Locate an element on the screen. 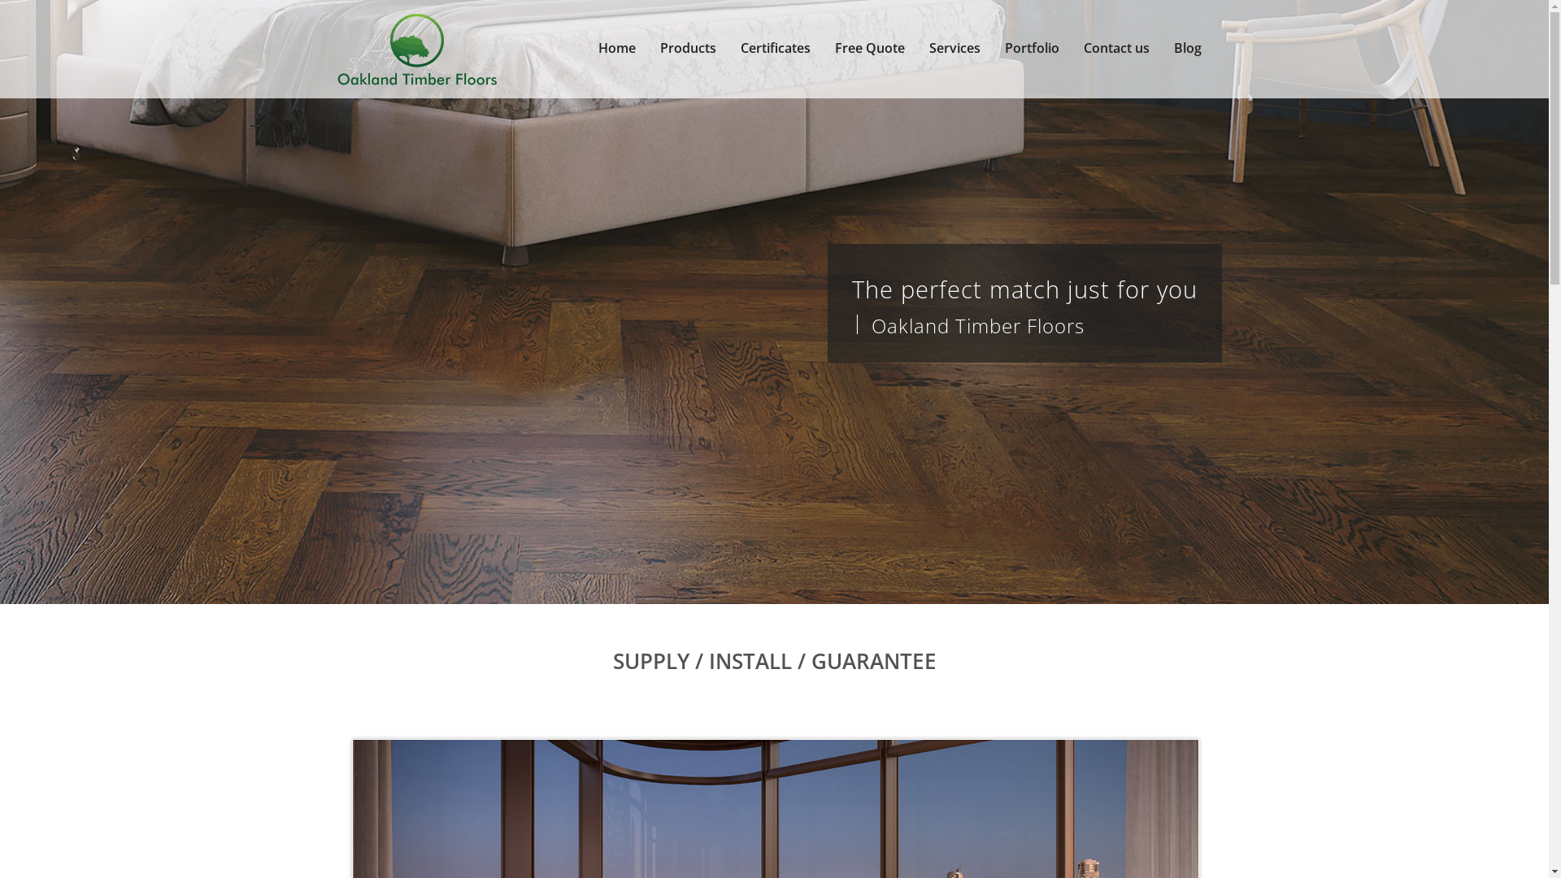 The height and width of the screenshot is (878, 1561). Portfolio is located at coordinates (1031, 49).